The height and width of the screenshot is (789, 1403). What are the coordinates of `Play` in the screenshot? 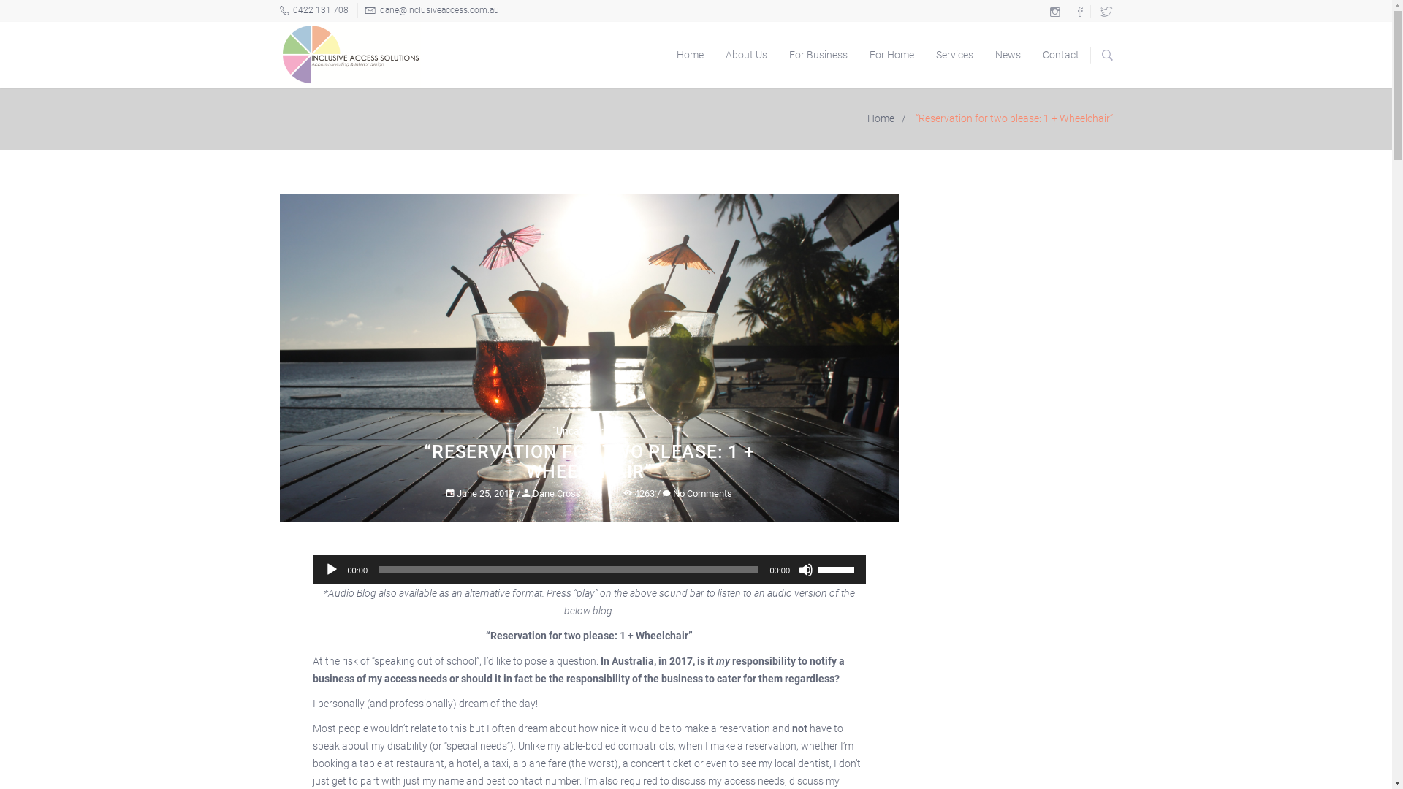 It's located at (332, 570).